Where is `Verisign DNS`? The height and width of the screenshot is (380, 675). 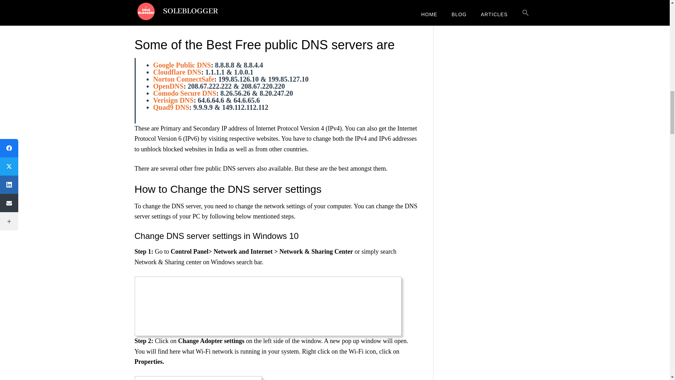 Verisign DNS is located at coordinates (173, 100).